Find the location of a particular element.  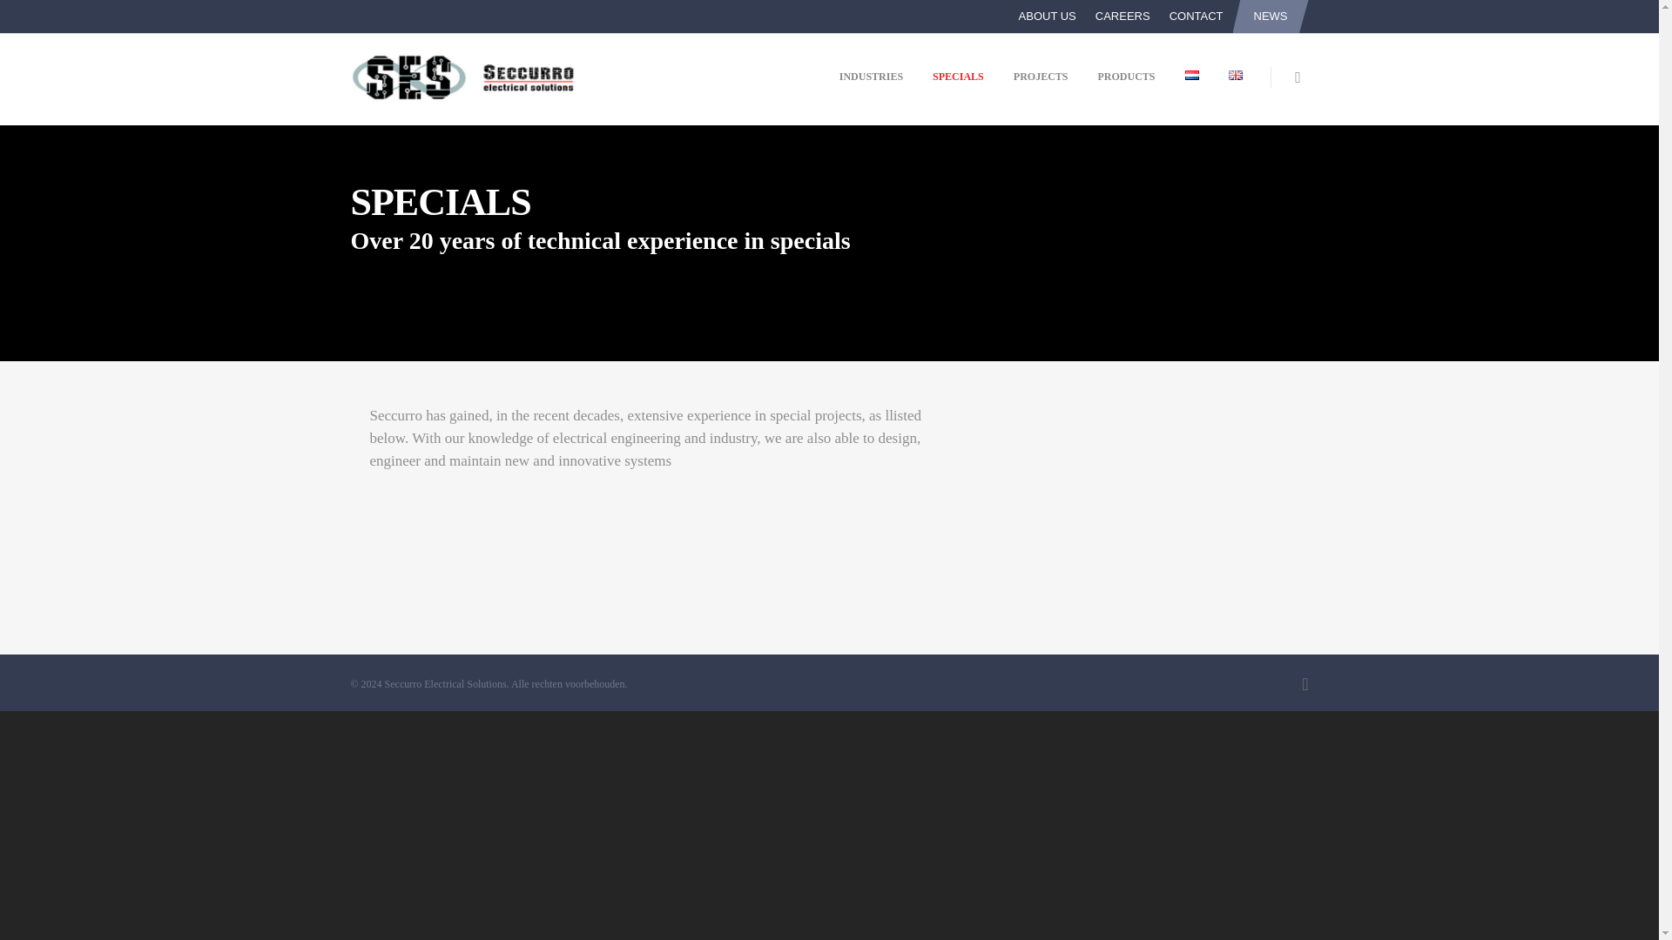

NEWS is located at coordinates (1271, 16).